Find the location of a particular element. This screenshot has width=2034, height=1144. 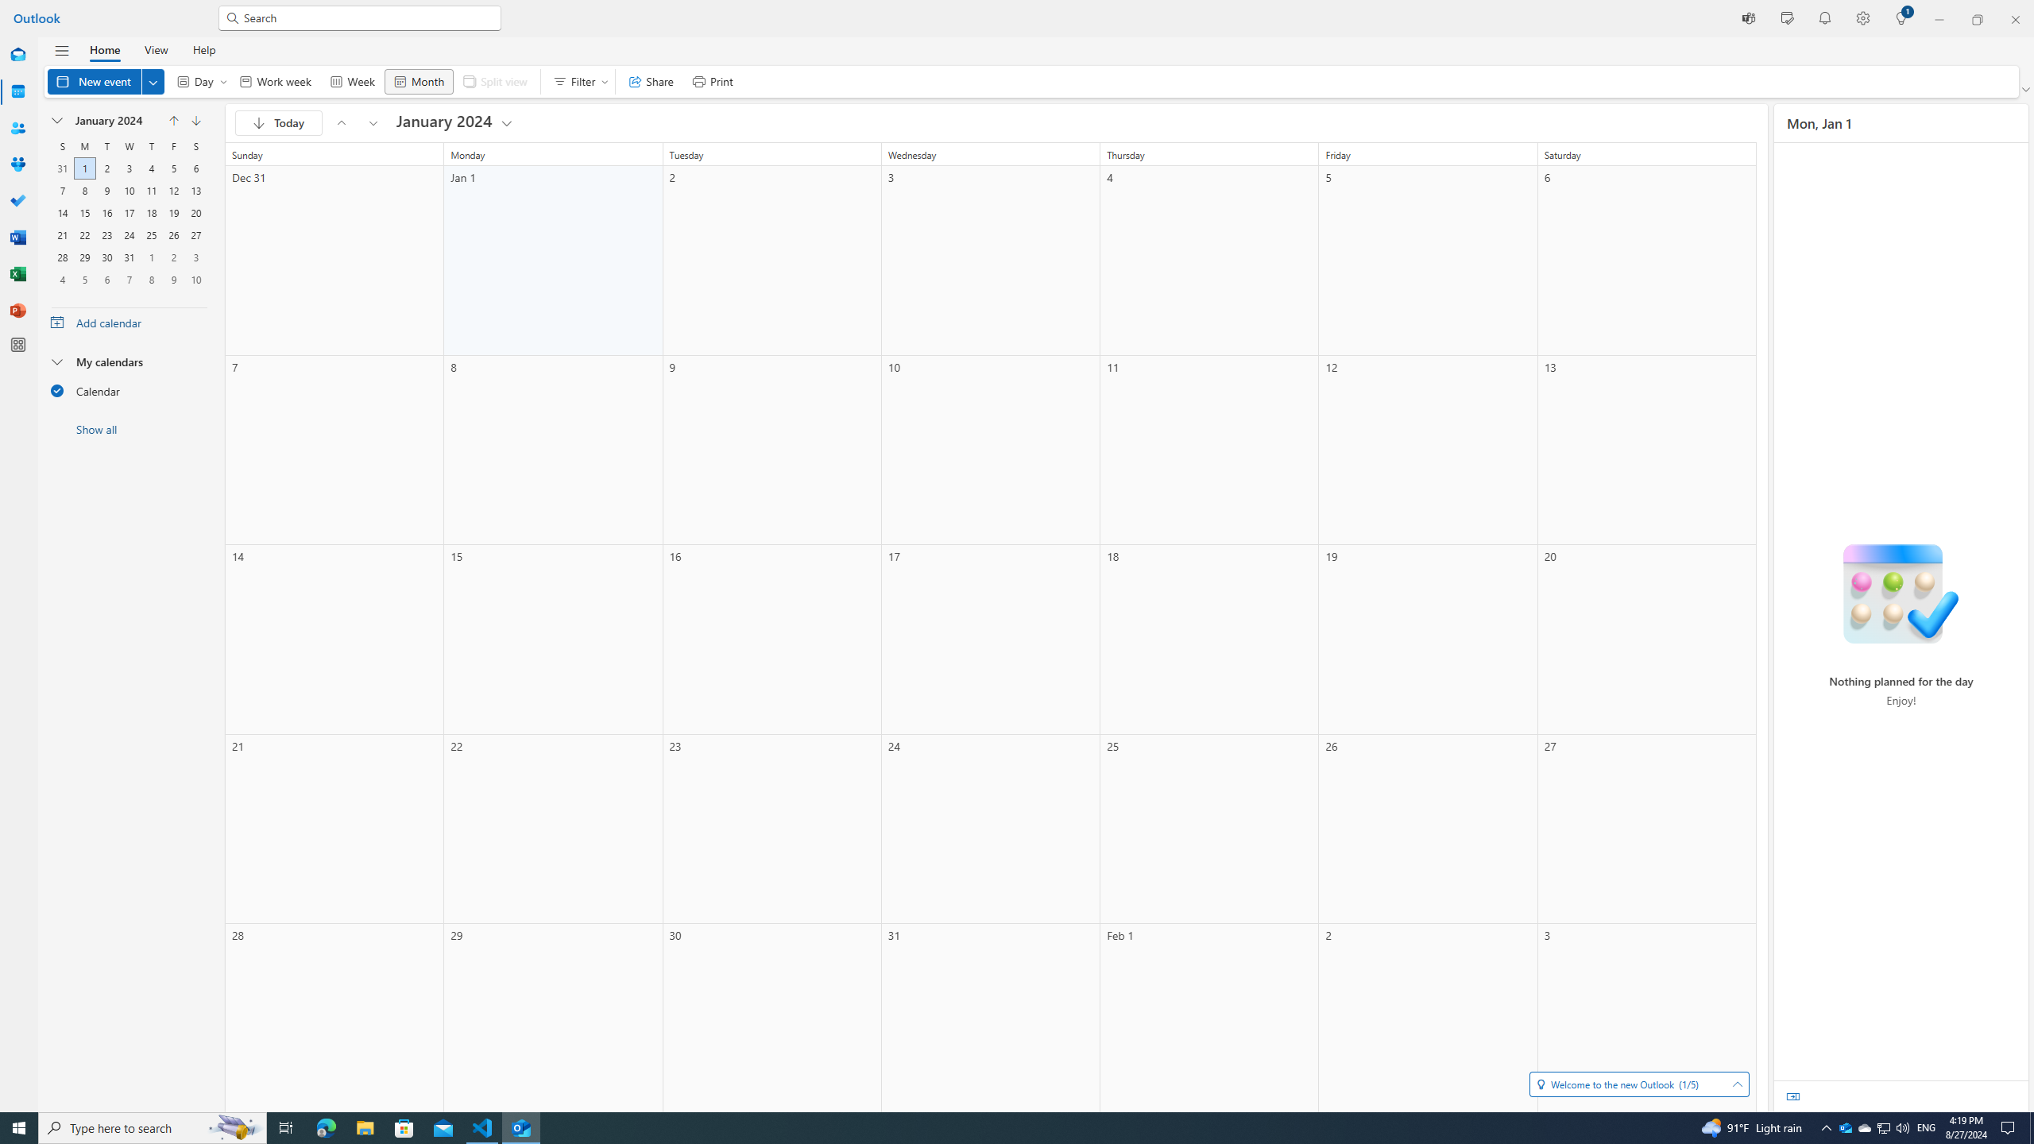

Calendar is located at coordinates (129, 390).